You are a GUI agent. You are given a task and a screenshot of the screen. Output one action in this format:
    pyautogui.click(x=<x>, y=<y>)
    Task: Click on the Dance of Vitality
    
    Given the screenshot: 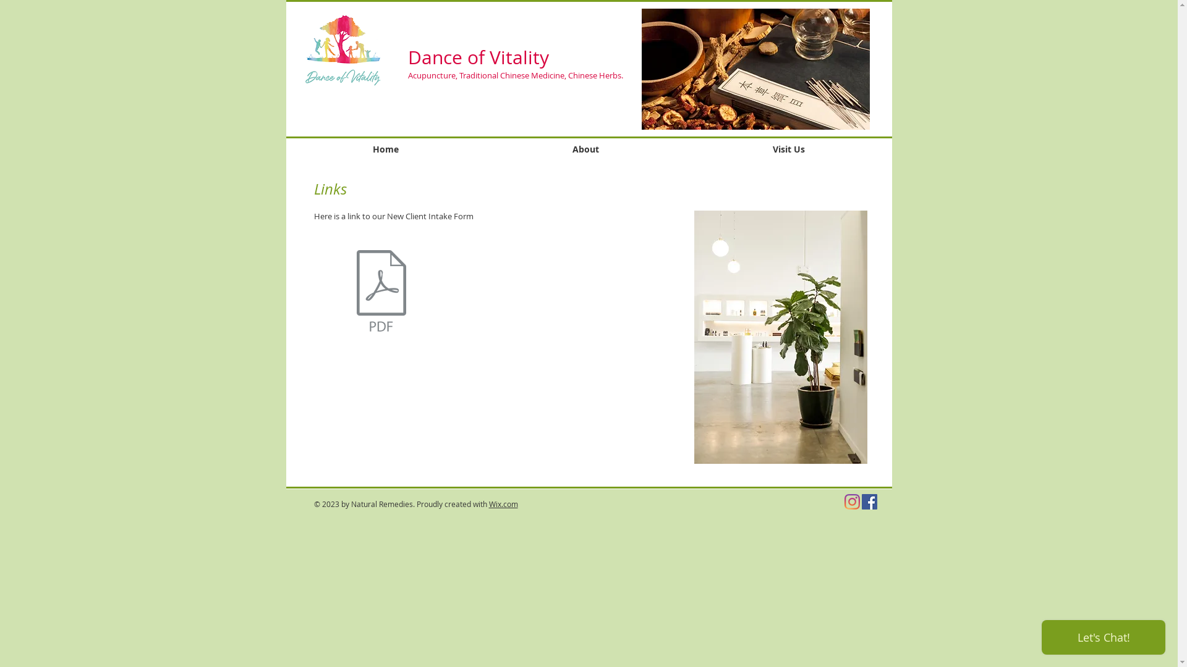 What is the action you would take?
    pyautogui.click(x=479, y=57)
    